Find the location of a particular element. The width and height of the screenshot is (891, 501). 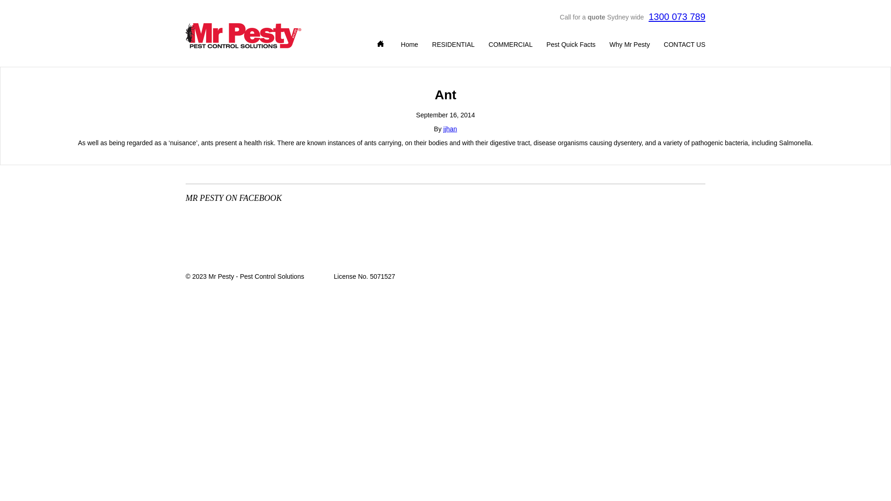

RESIDENTIAL is located at coordinates (453, 46).